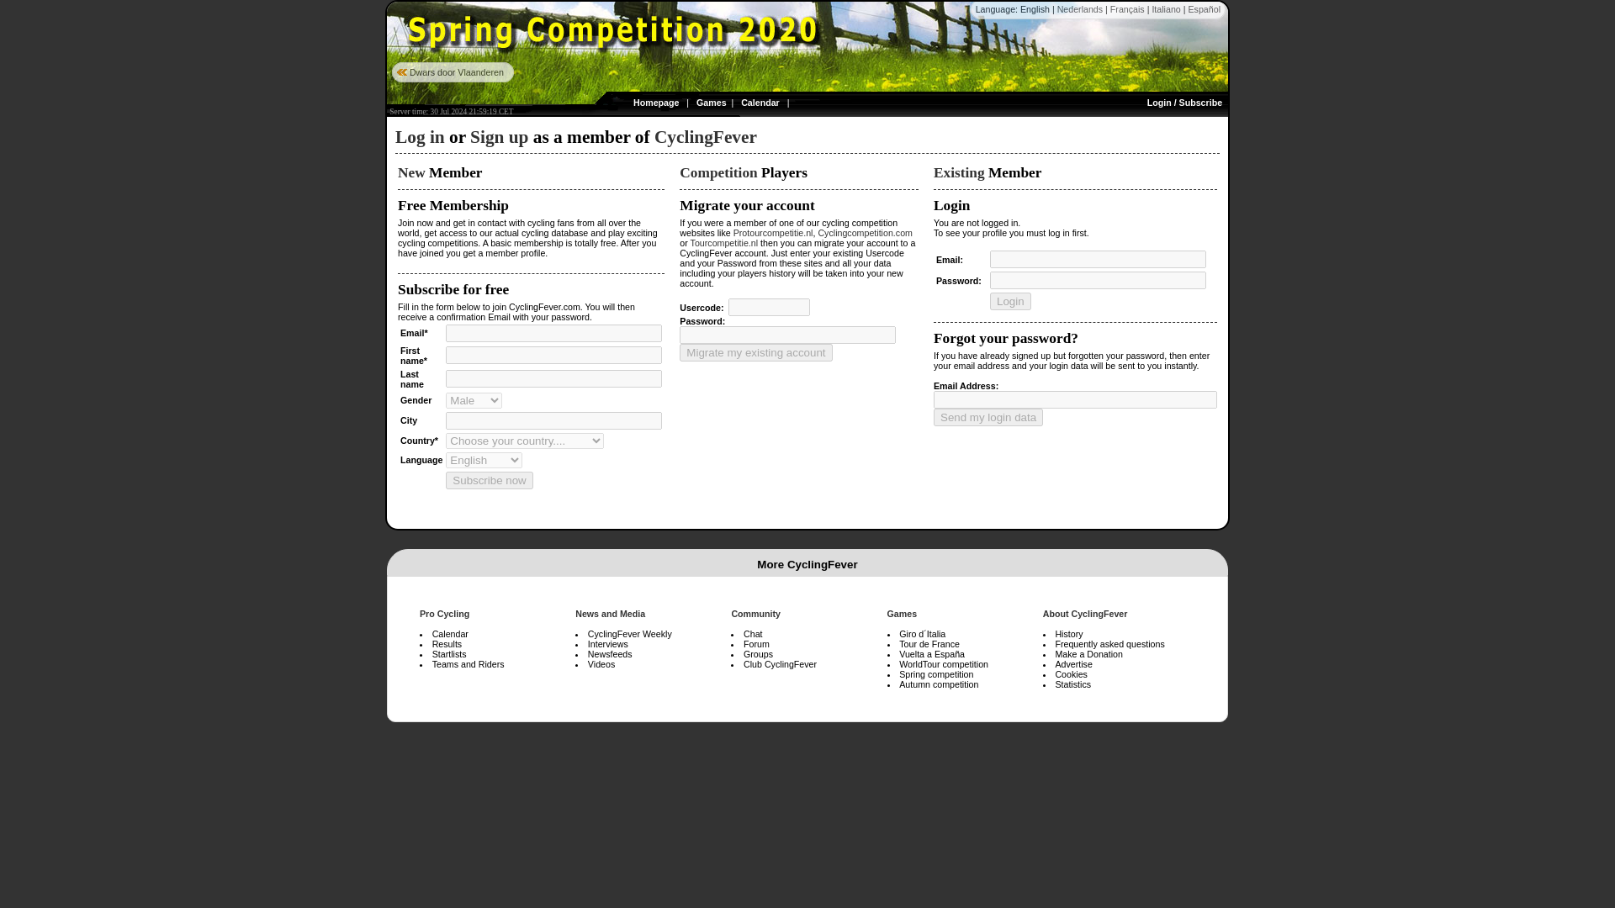 This screenshot has width=1615, height=908. Describe the element at coordinates (655, 103) in the screenshot. I see `Homepage` at that location.